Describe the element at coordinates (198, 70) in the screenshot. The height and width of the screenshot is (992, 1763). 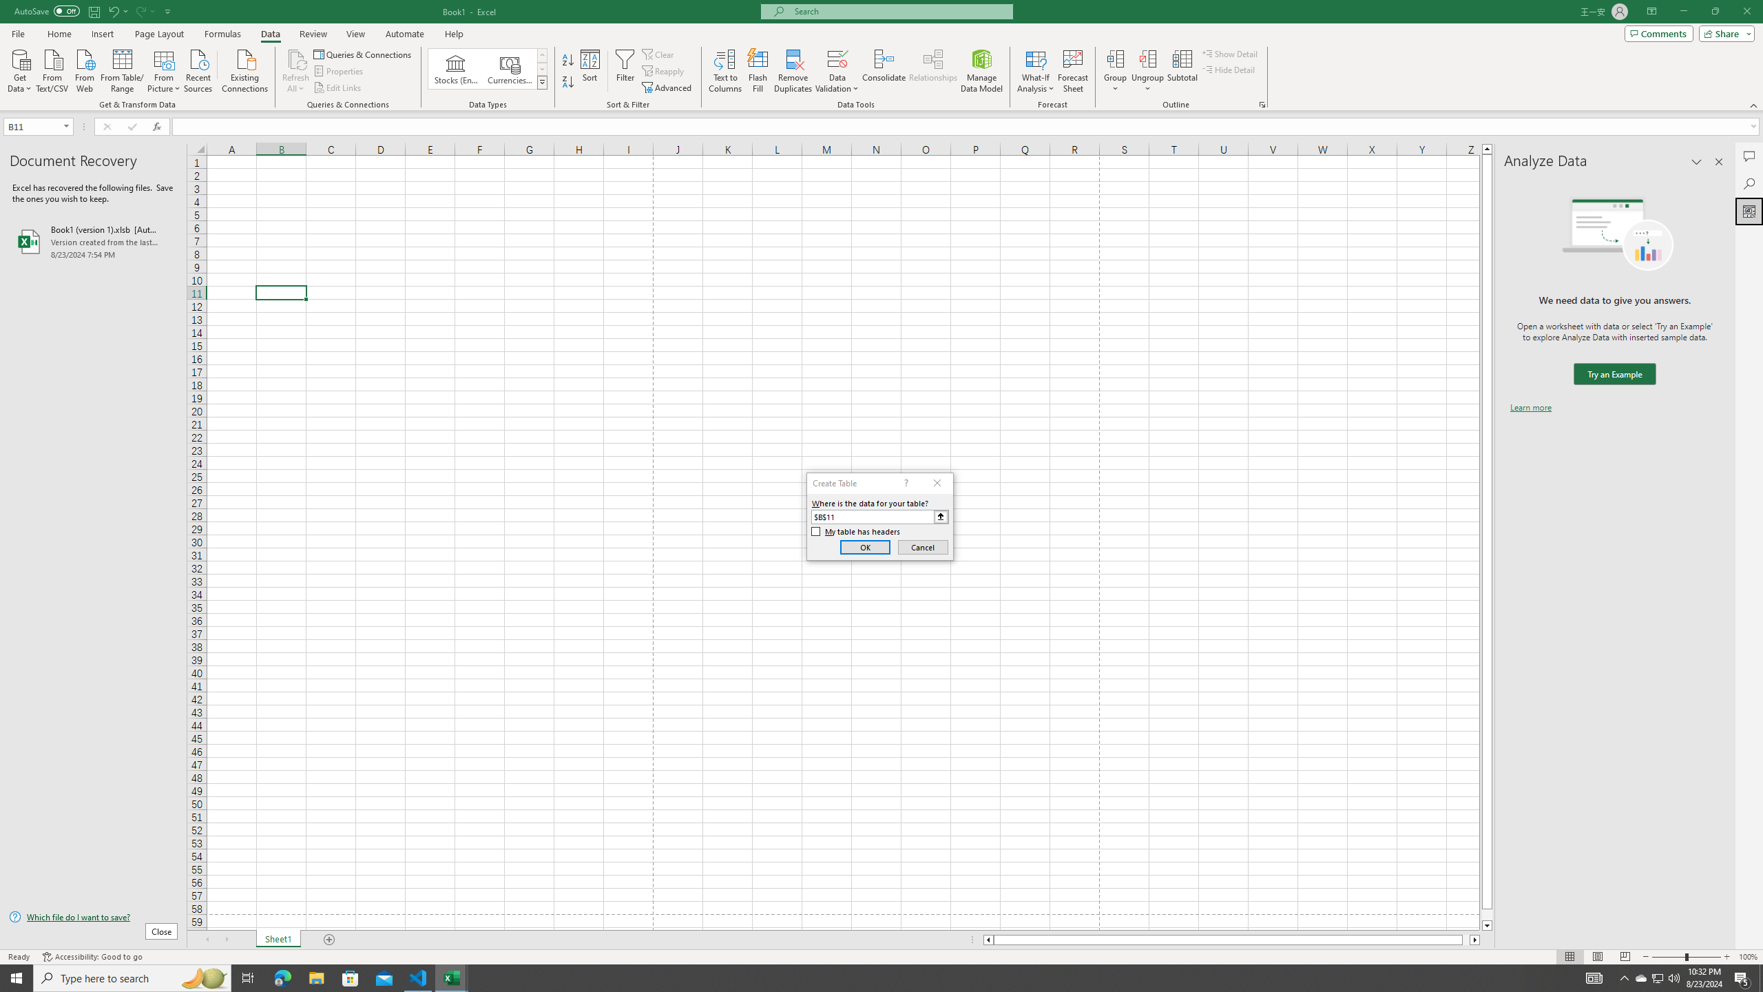
I see `Recent Sources` at that location.